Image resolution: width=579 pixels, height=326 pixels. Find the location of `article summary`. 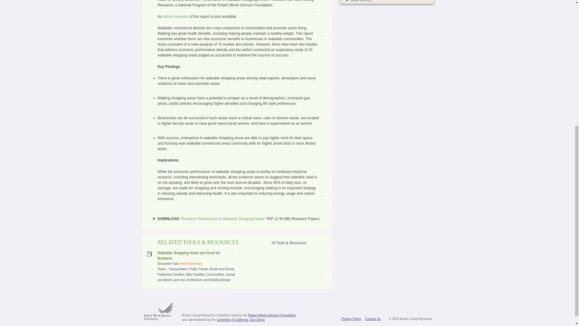

article summary is located at coordinates (176, 16).